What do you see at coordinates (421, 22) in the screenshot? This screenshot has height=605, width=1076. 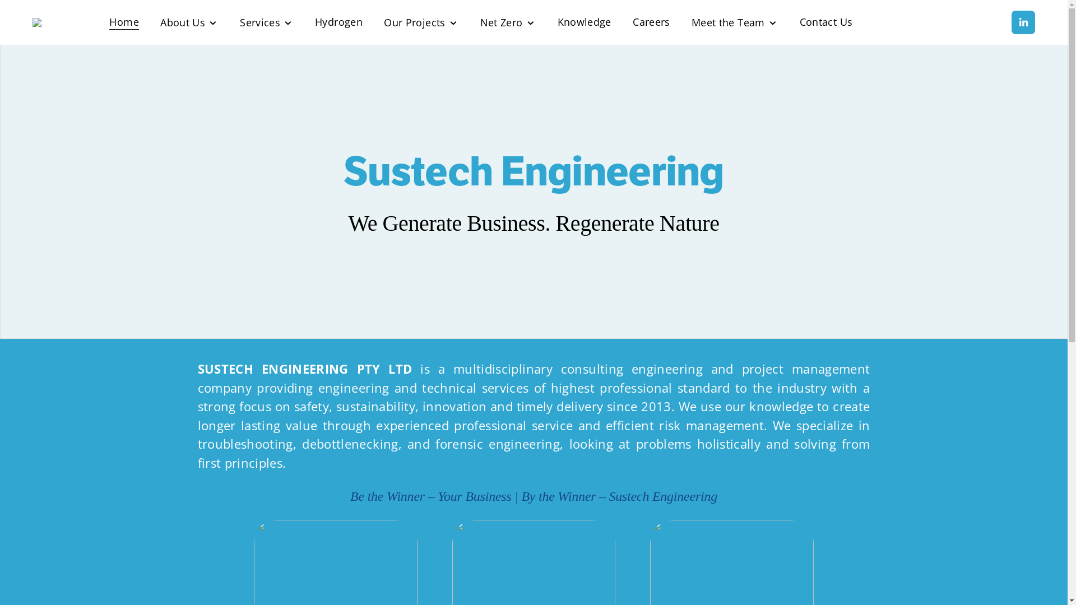 I see `Our Projects` at bounding box center [421, 22].